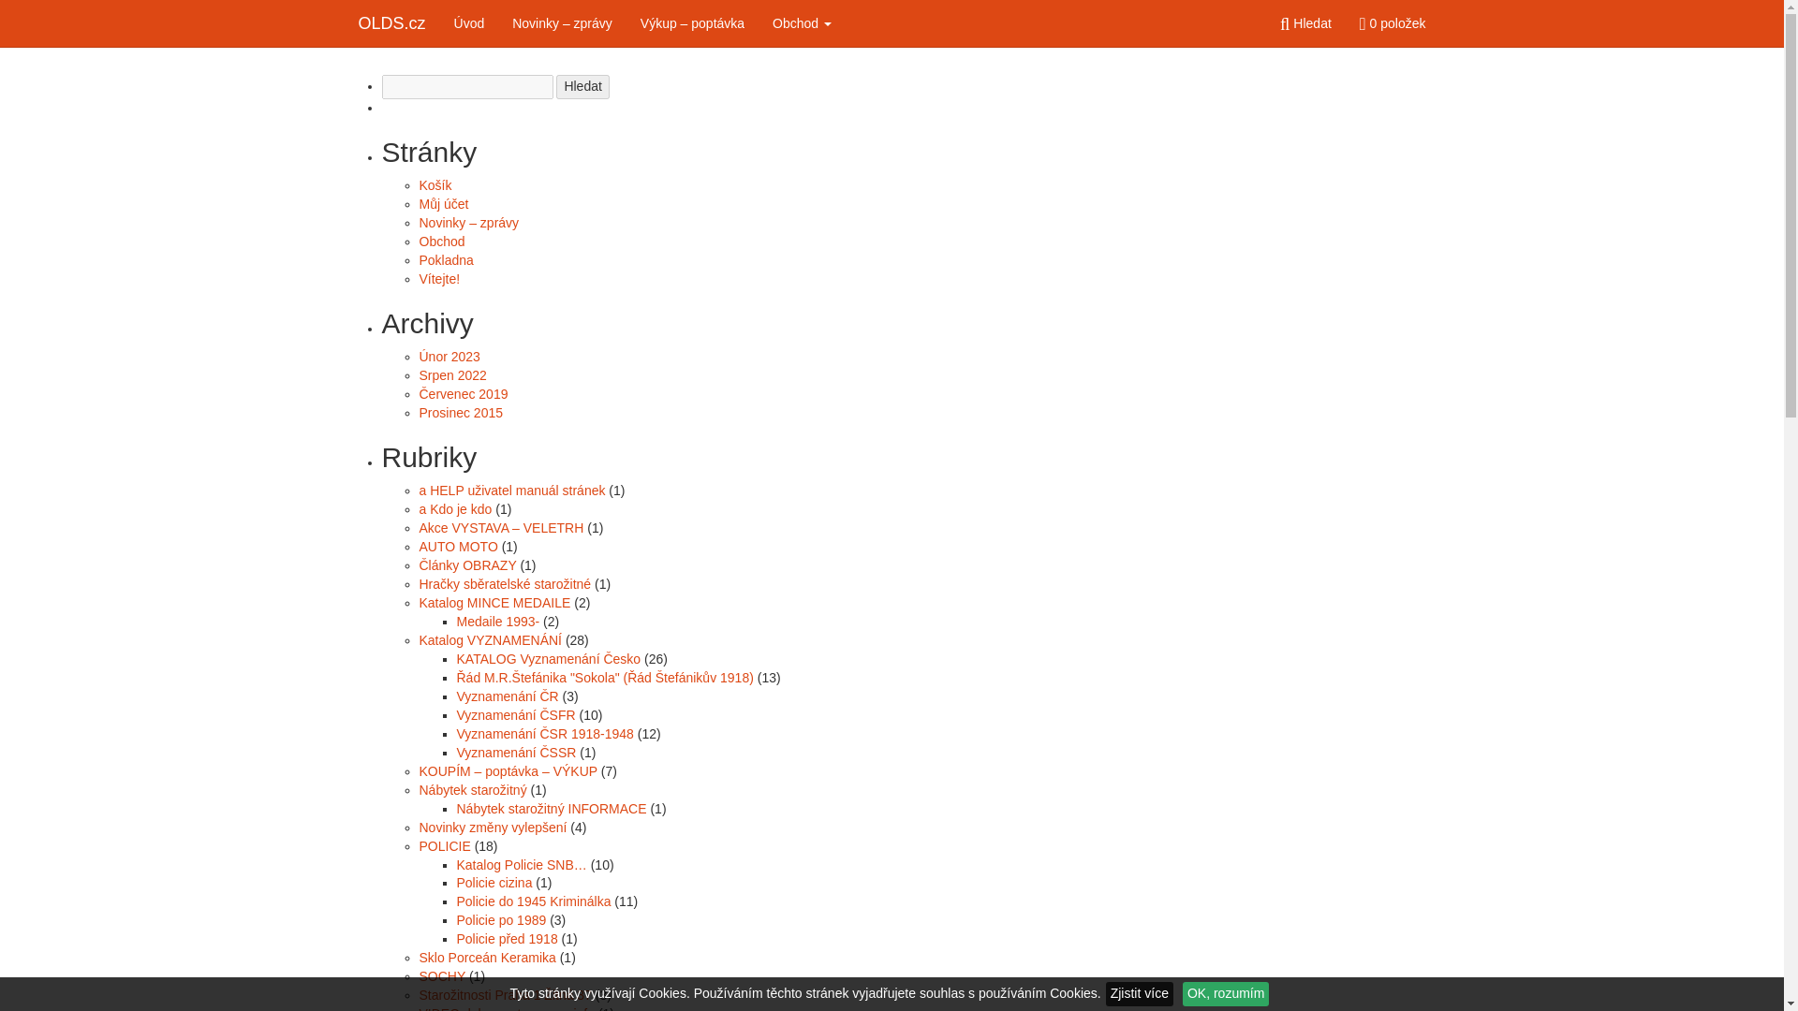 This screenshot has height=1011, width=1798. I want to click on Obchod, so click(802, 22).